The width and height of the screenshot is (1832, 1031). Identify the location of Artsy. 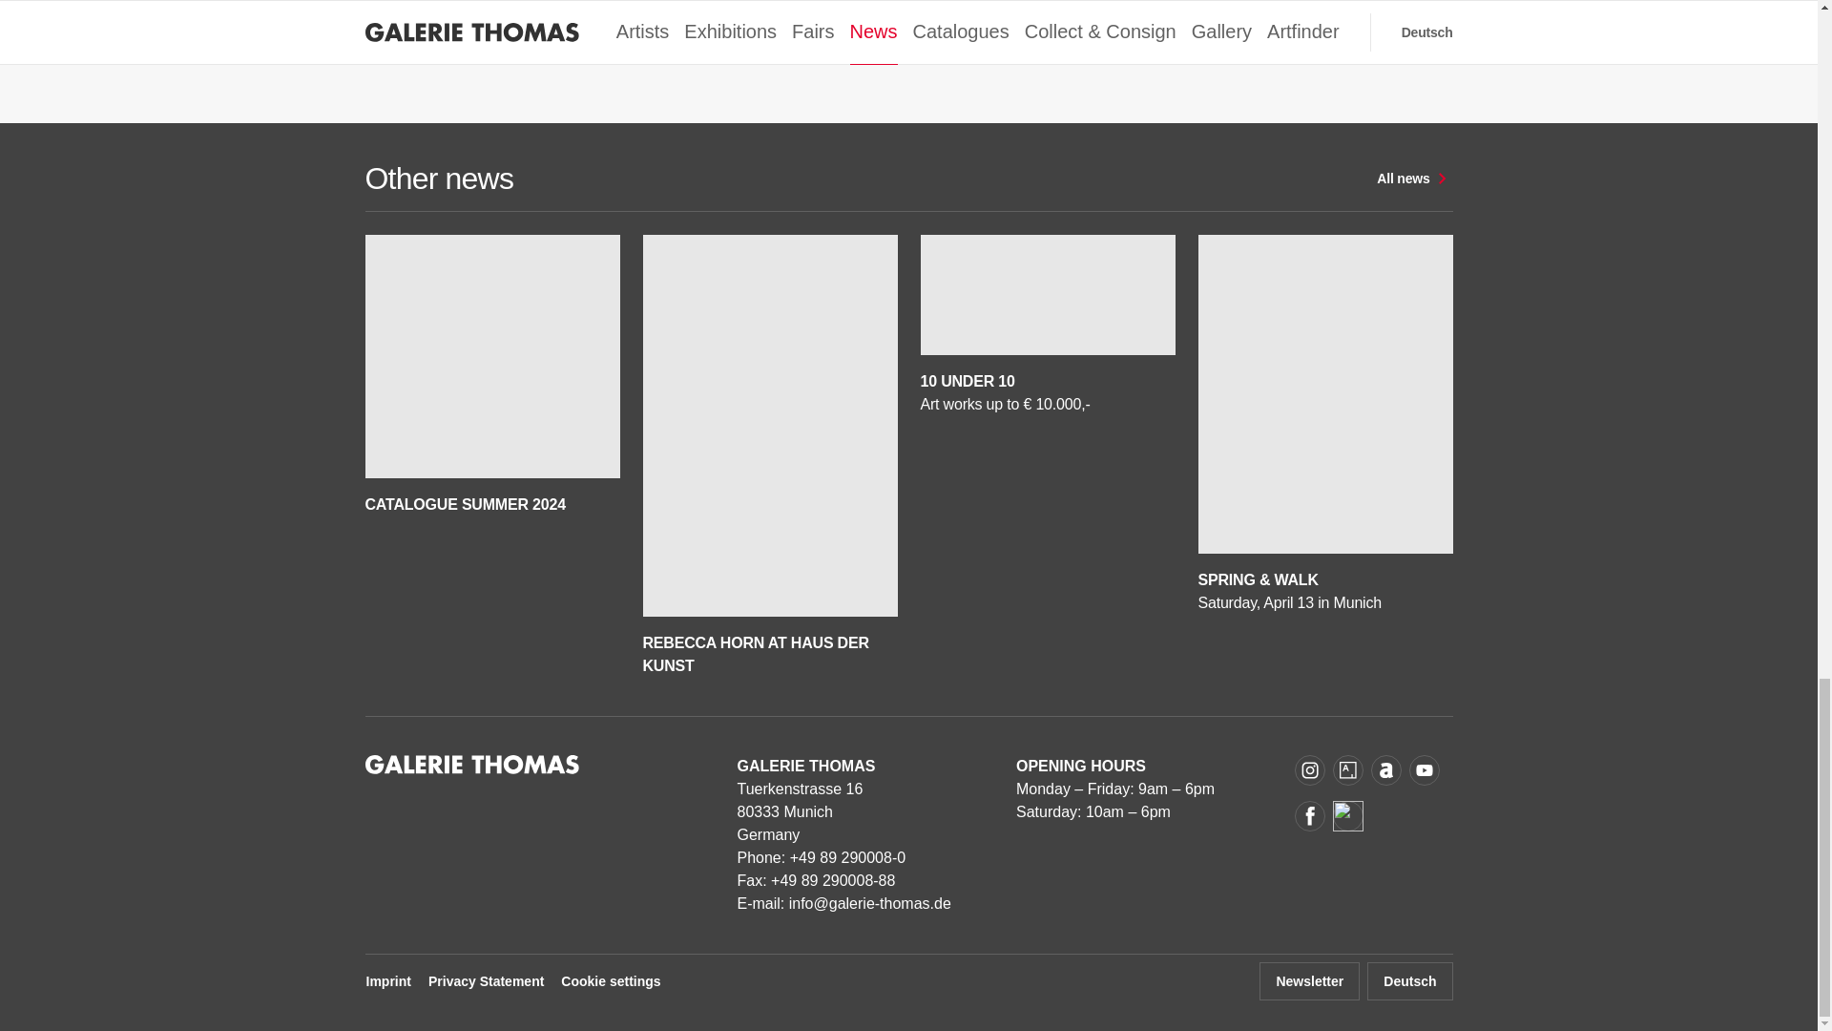
(1347, 769).